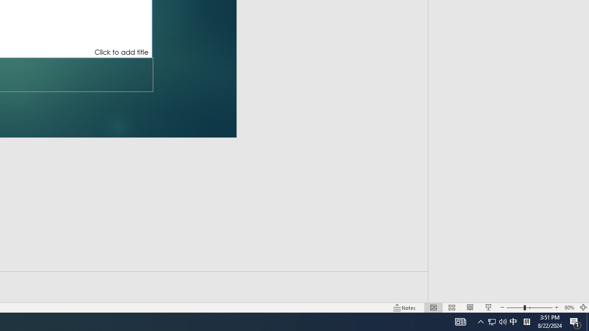  Describe the element at coordinates (508, 225) in the screenshot. I see `Danish` at that location.